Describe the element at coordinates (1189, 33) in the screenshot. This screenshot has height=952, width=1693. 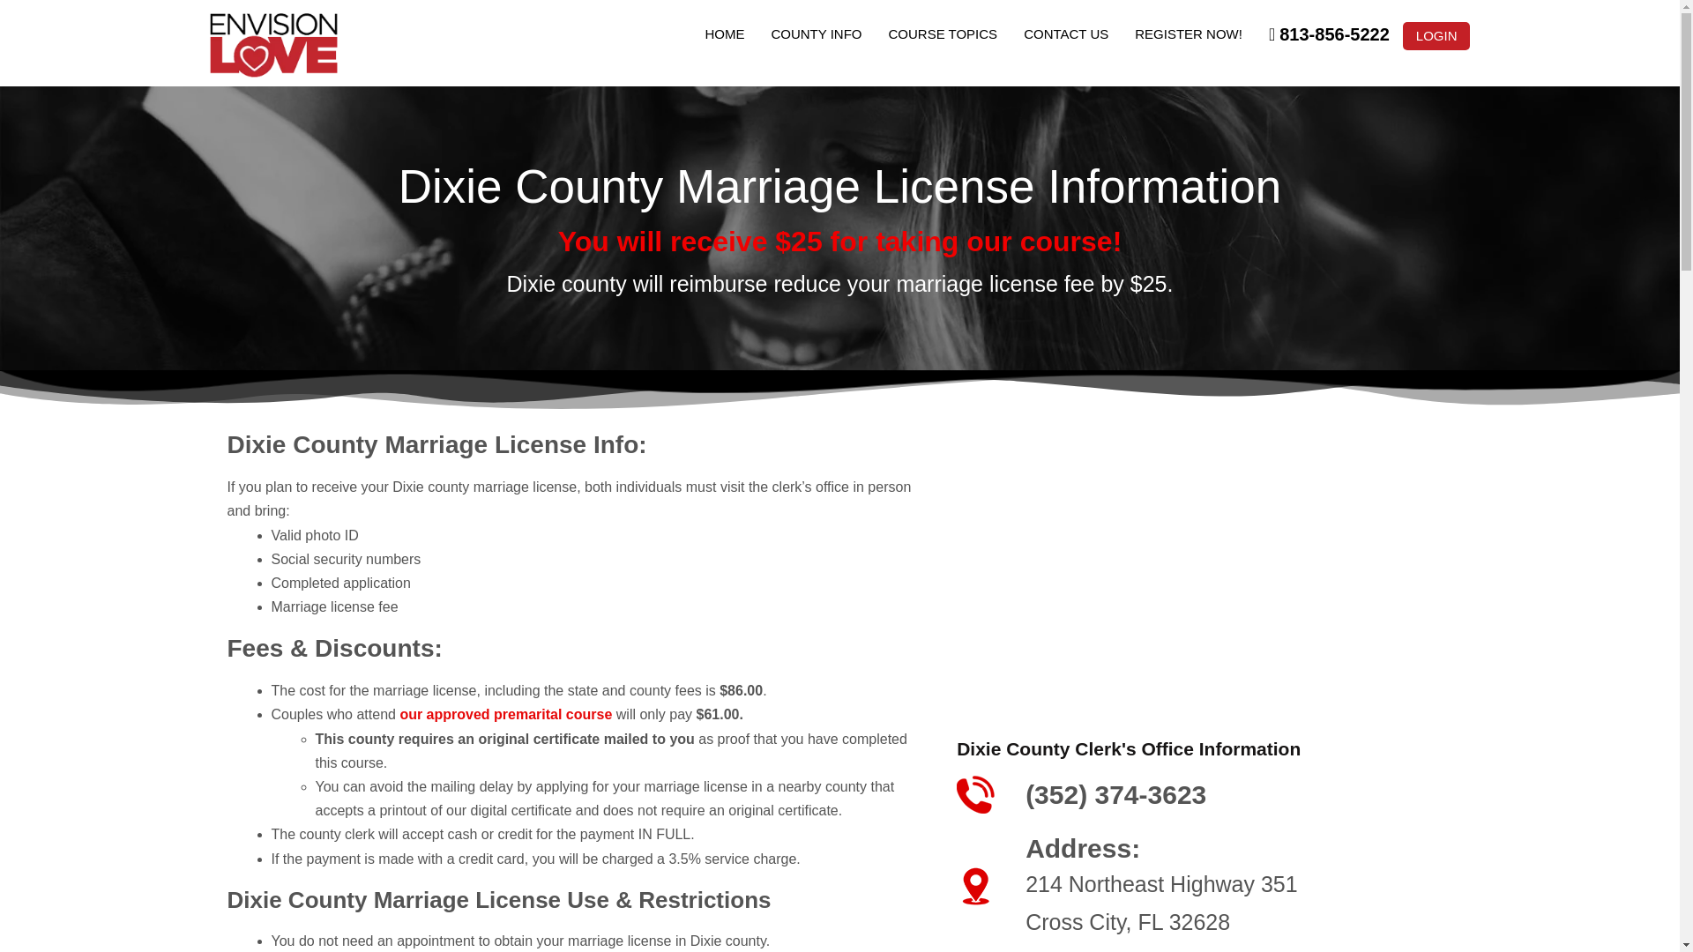
I see `REGISTER NOW!` at that location.